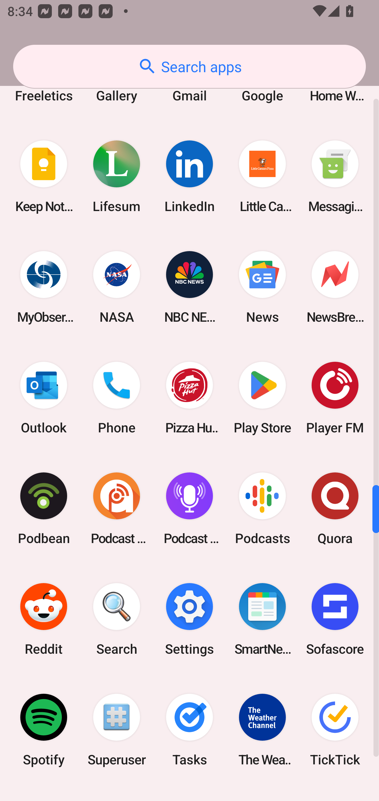 The height and width of the screenshot is (801, 379). Describe the element at coordinates (189, 176) in the screenshot. I see `LinkedIn` at that location.